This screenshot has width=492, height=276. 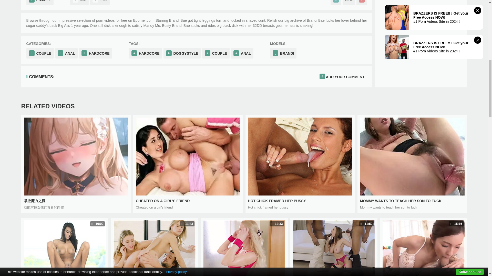 What do you see at coordinates (40, 53) in the screenshot?
I see `COUPLE` at bounding box center [40, 53].